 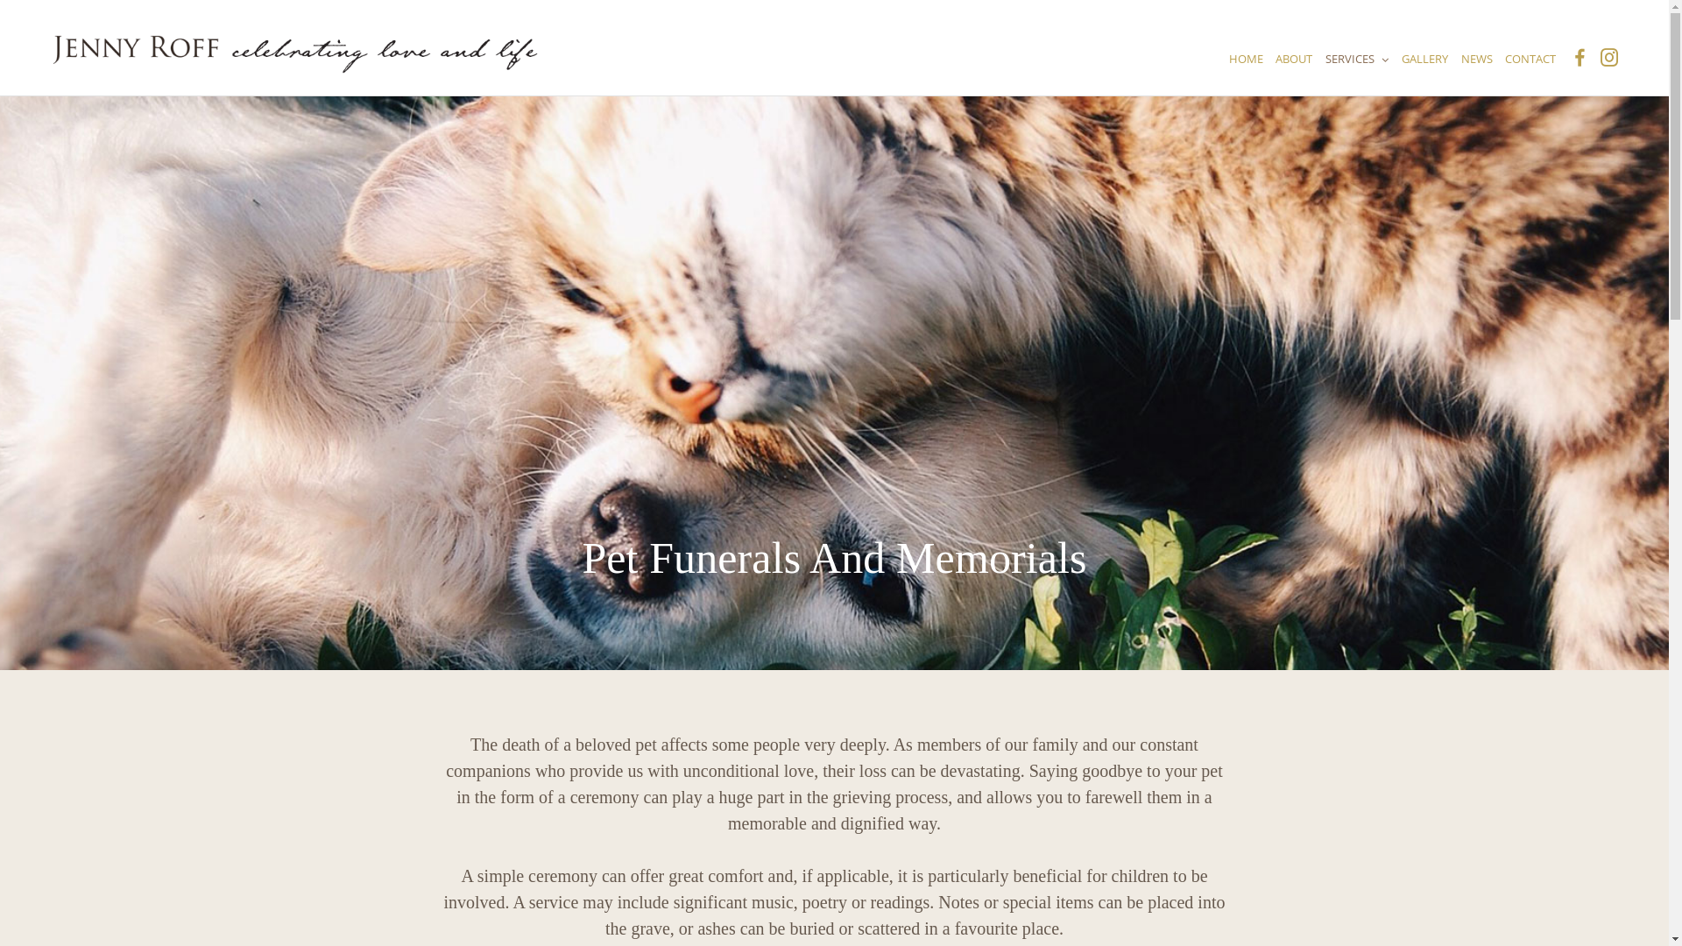 I want to click on GALLERY, so click(x=1424, y=59).